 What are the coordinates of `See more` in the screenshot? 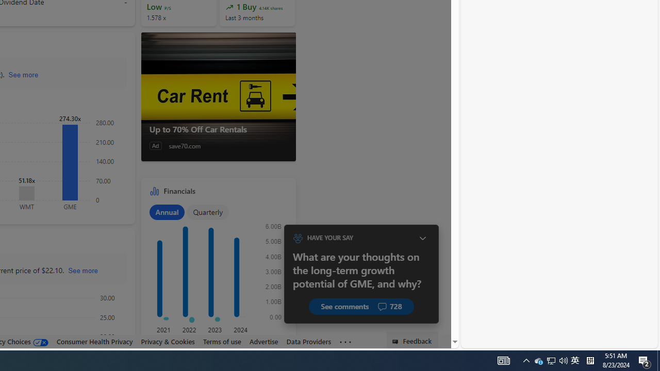 It's located at (345, 342).